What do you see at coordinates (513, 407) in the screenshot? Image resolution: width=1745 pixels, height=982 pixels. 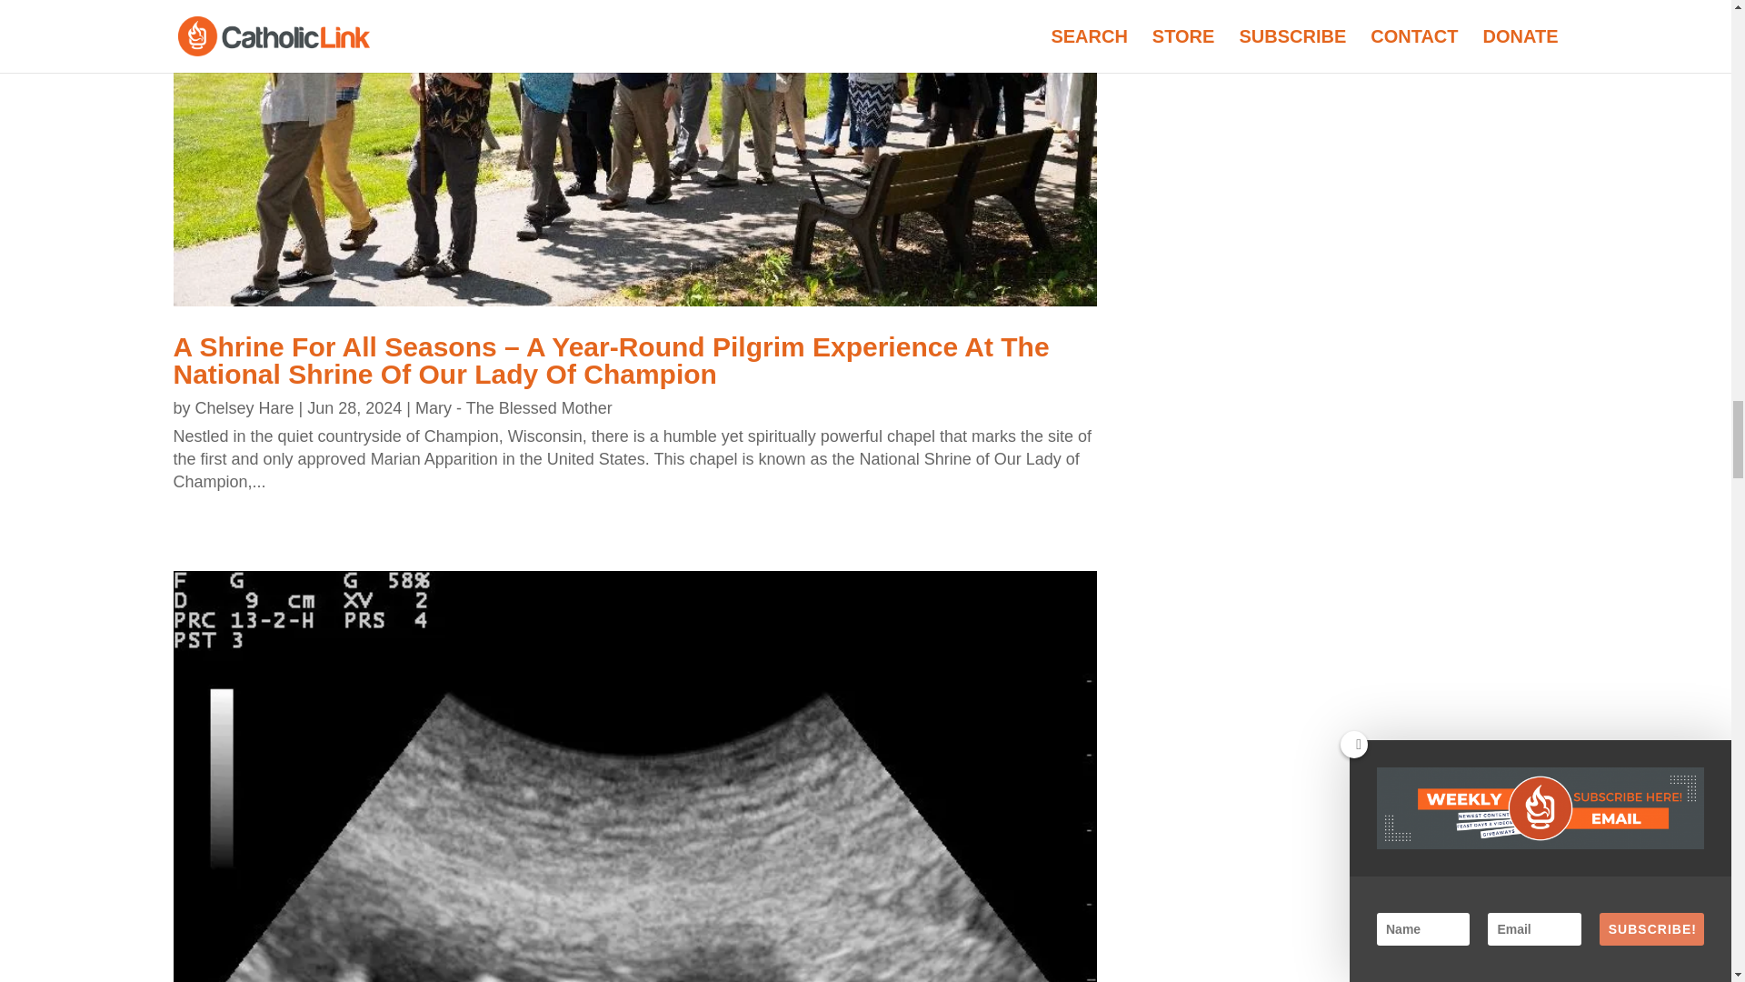 I see `Mary - The Blessed Mother` at bounding box center [513, 407].